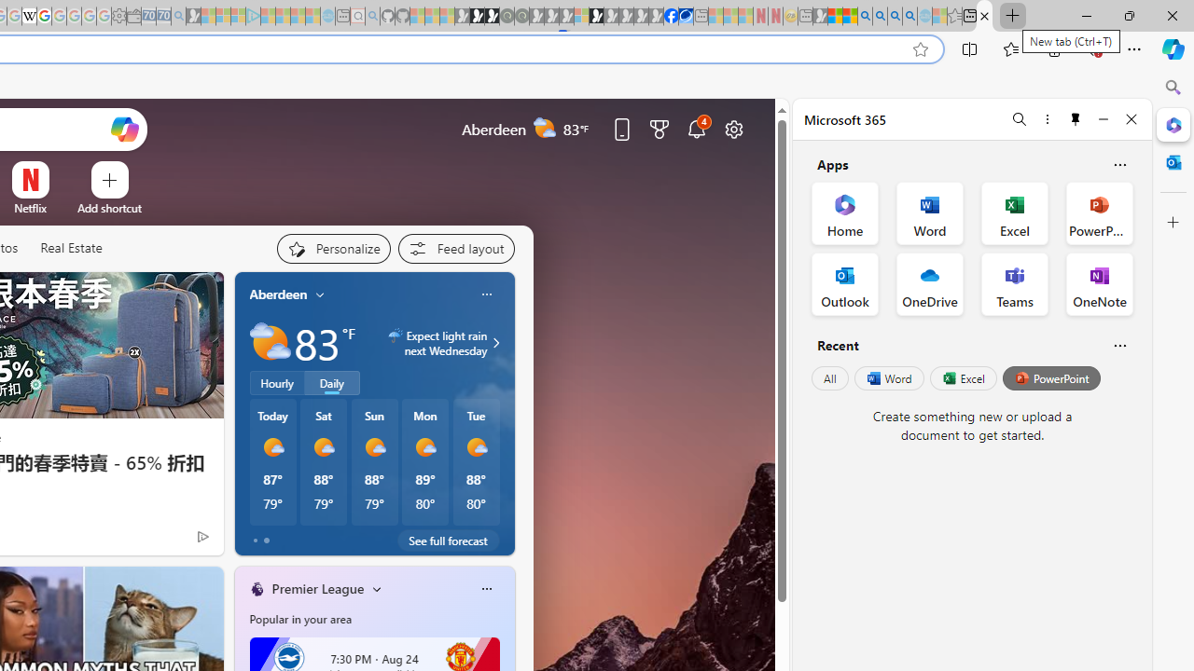 This screenshot has height=671, width=1194. What do you see at coordinates (276, 383) in the screenshot?
I see `Hourly` at bounding box center [276, 383].